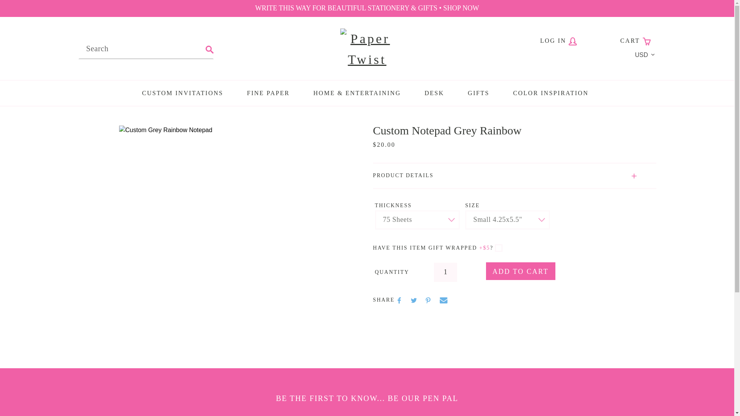  I want to click on CART, so click(636, 41).